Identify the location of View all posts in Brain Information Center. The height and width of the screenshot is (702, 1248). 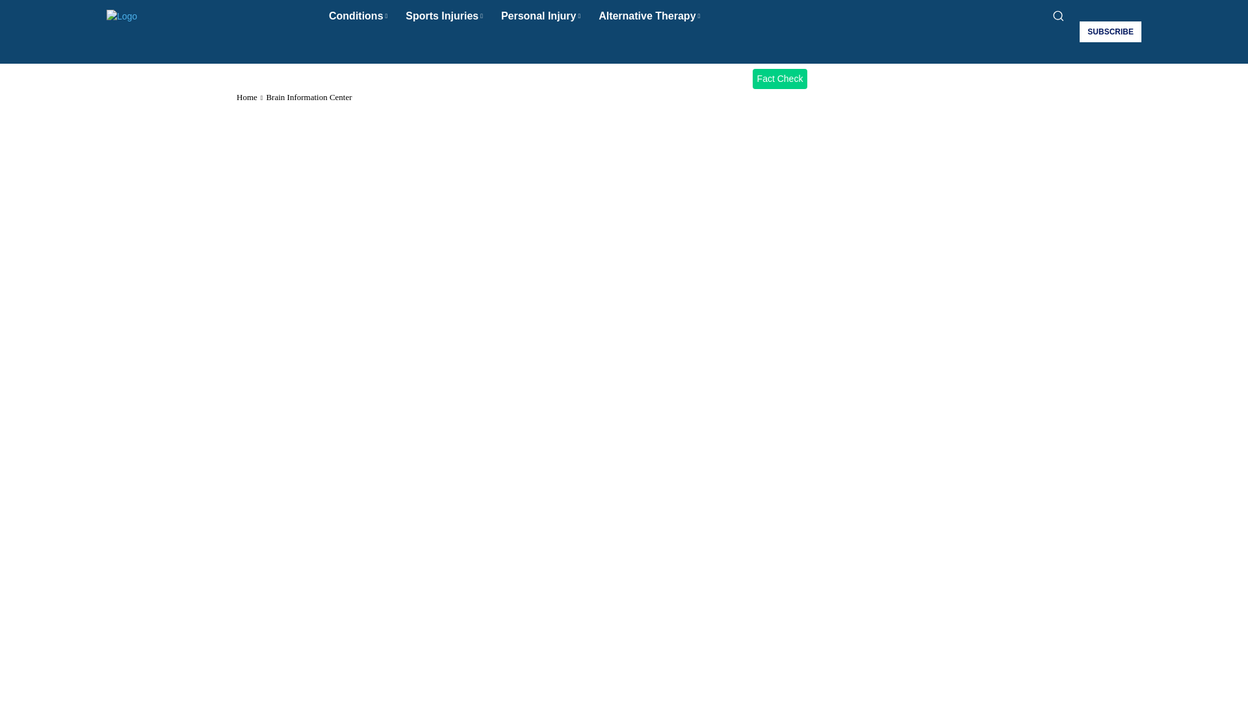
(308, 96).